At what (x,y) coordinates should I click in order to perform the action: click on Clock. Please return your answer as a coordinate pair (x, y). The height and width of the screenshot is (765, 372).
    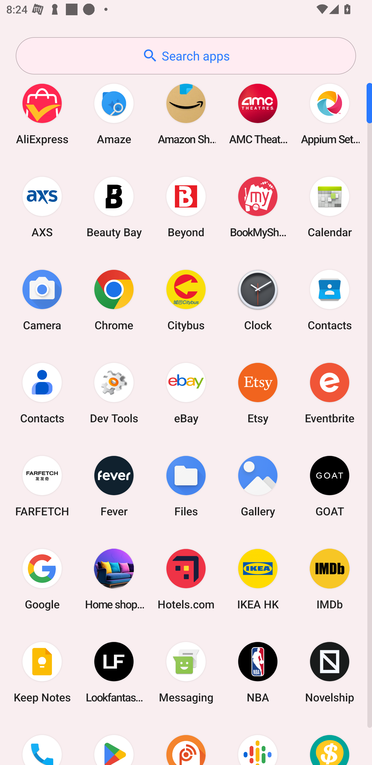
    Looking at the image, I should click on (258, 300).